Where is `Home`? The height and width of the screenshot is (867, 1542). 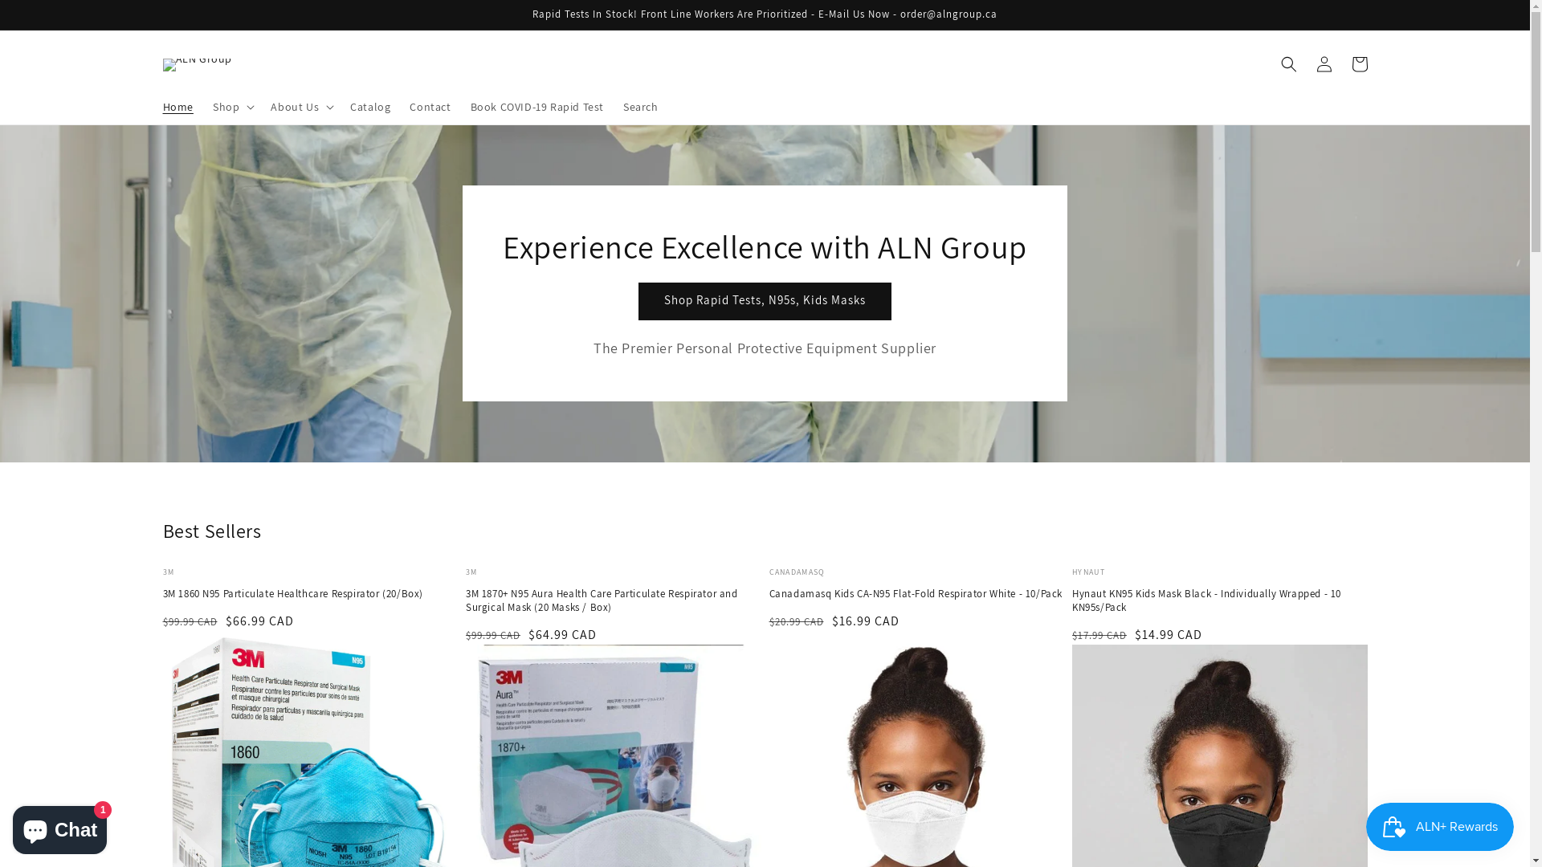 Home is located at coordinates (177, 107).